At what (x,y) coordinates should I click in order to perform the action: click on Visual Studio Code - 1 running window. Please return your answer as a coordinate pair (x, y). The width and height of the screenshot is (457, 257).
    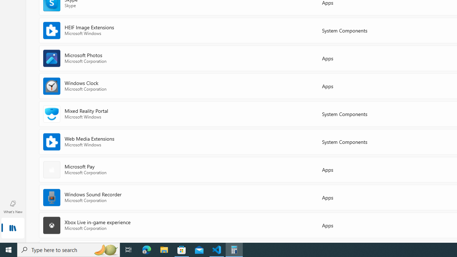
    Looking at the image, I should click on (217, 250).